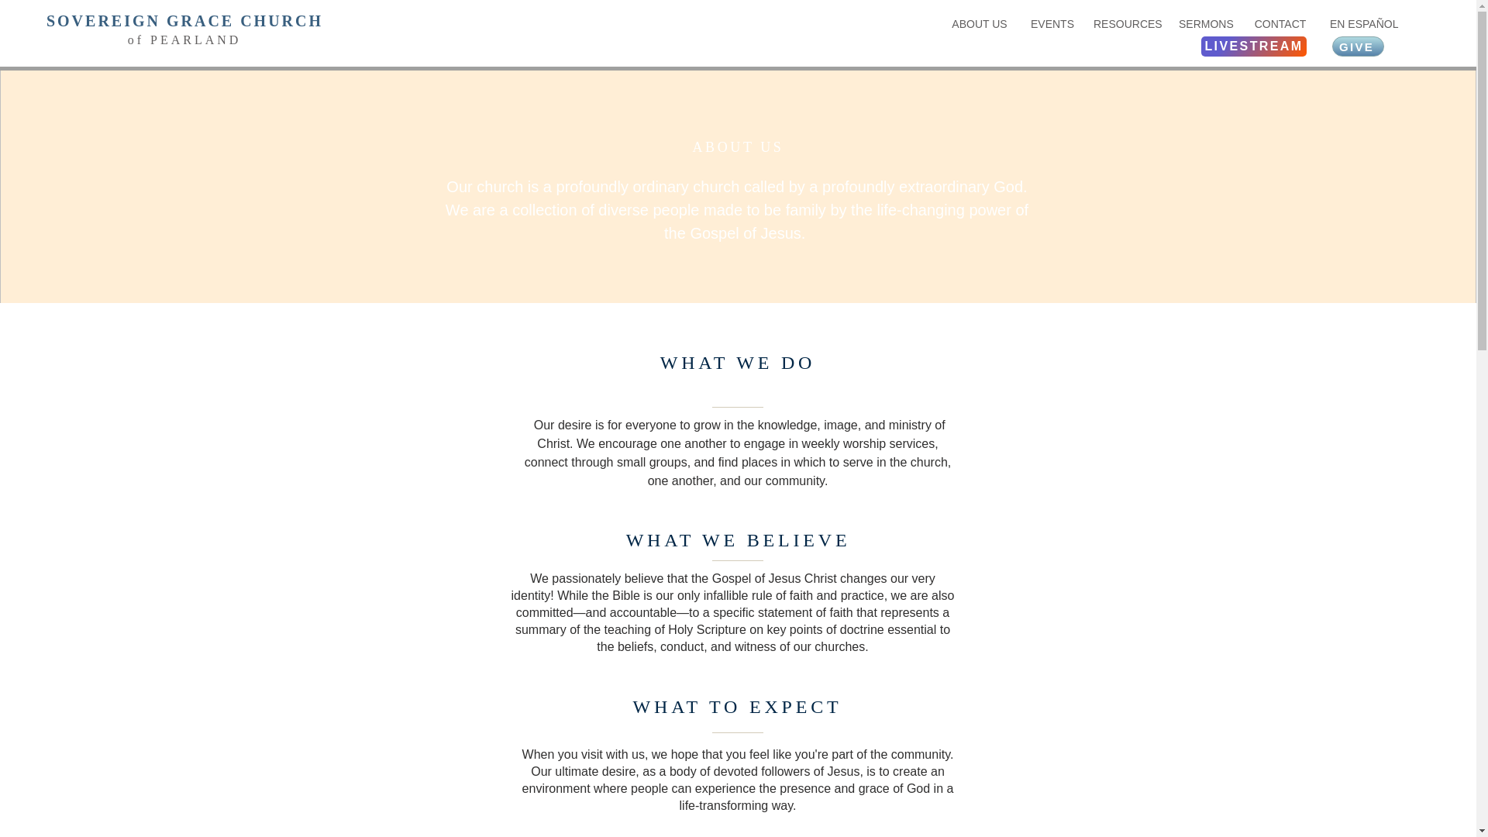 This screenshot has height=837, width=1488. I want to click on GIVE, so click(1358, 46).